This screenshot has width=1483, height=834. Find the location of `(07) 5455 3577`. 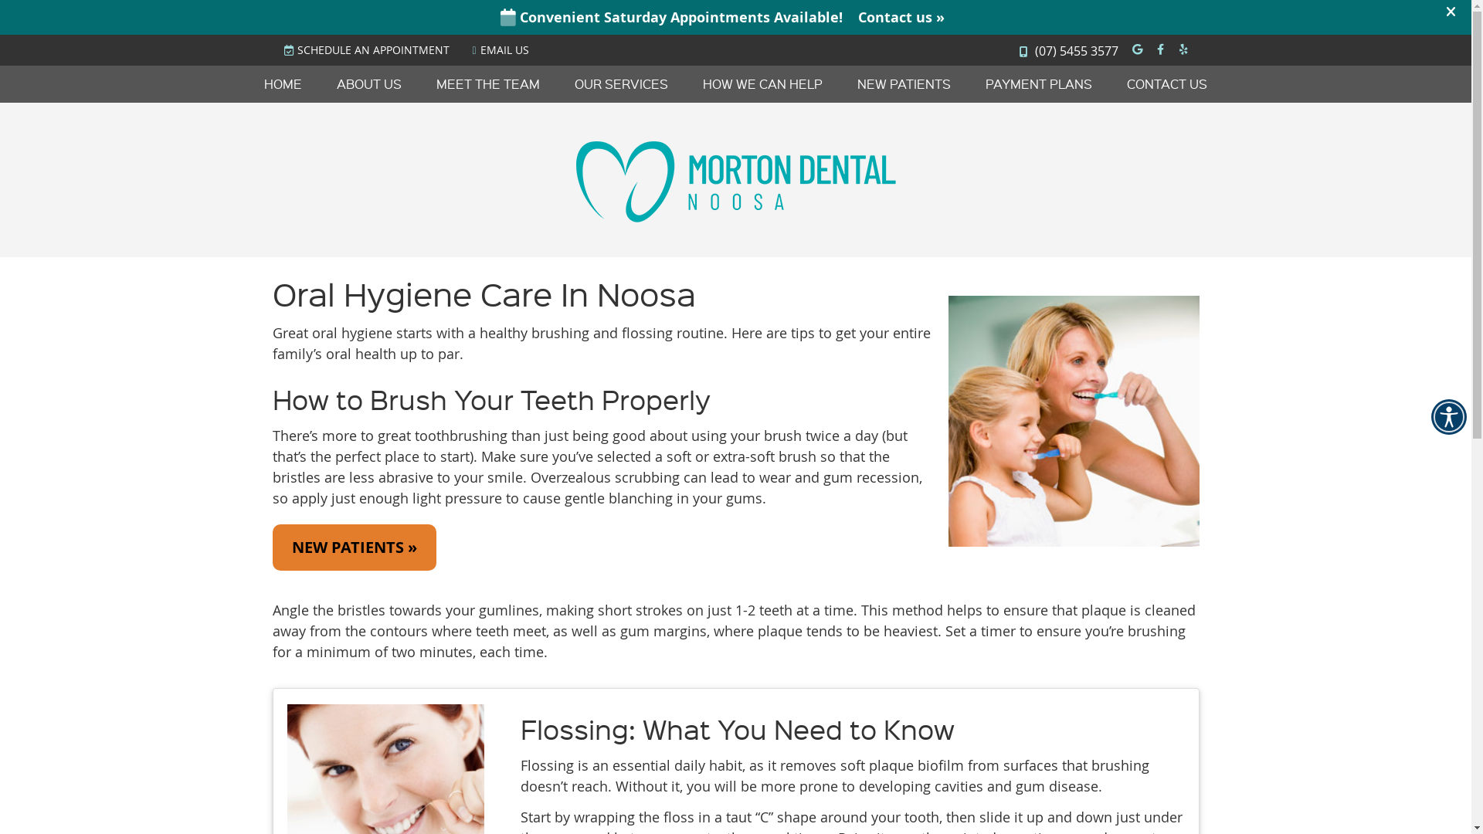

(07) 5455 3577 is located at coordinates (1077, 51).